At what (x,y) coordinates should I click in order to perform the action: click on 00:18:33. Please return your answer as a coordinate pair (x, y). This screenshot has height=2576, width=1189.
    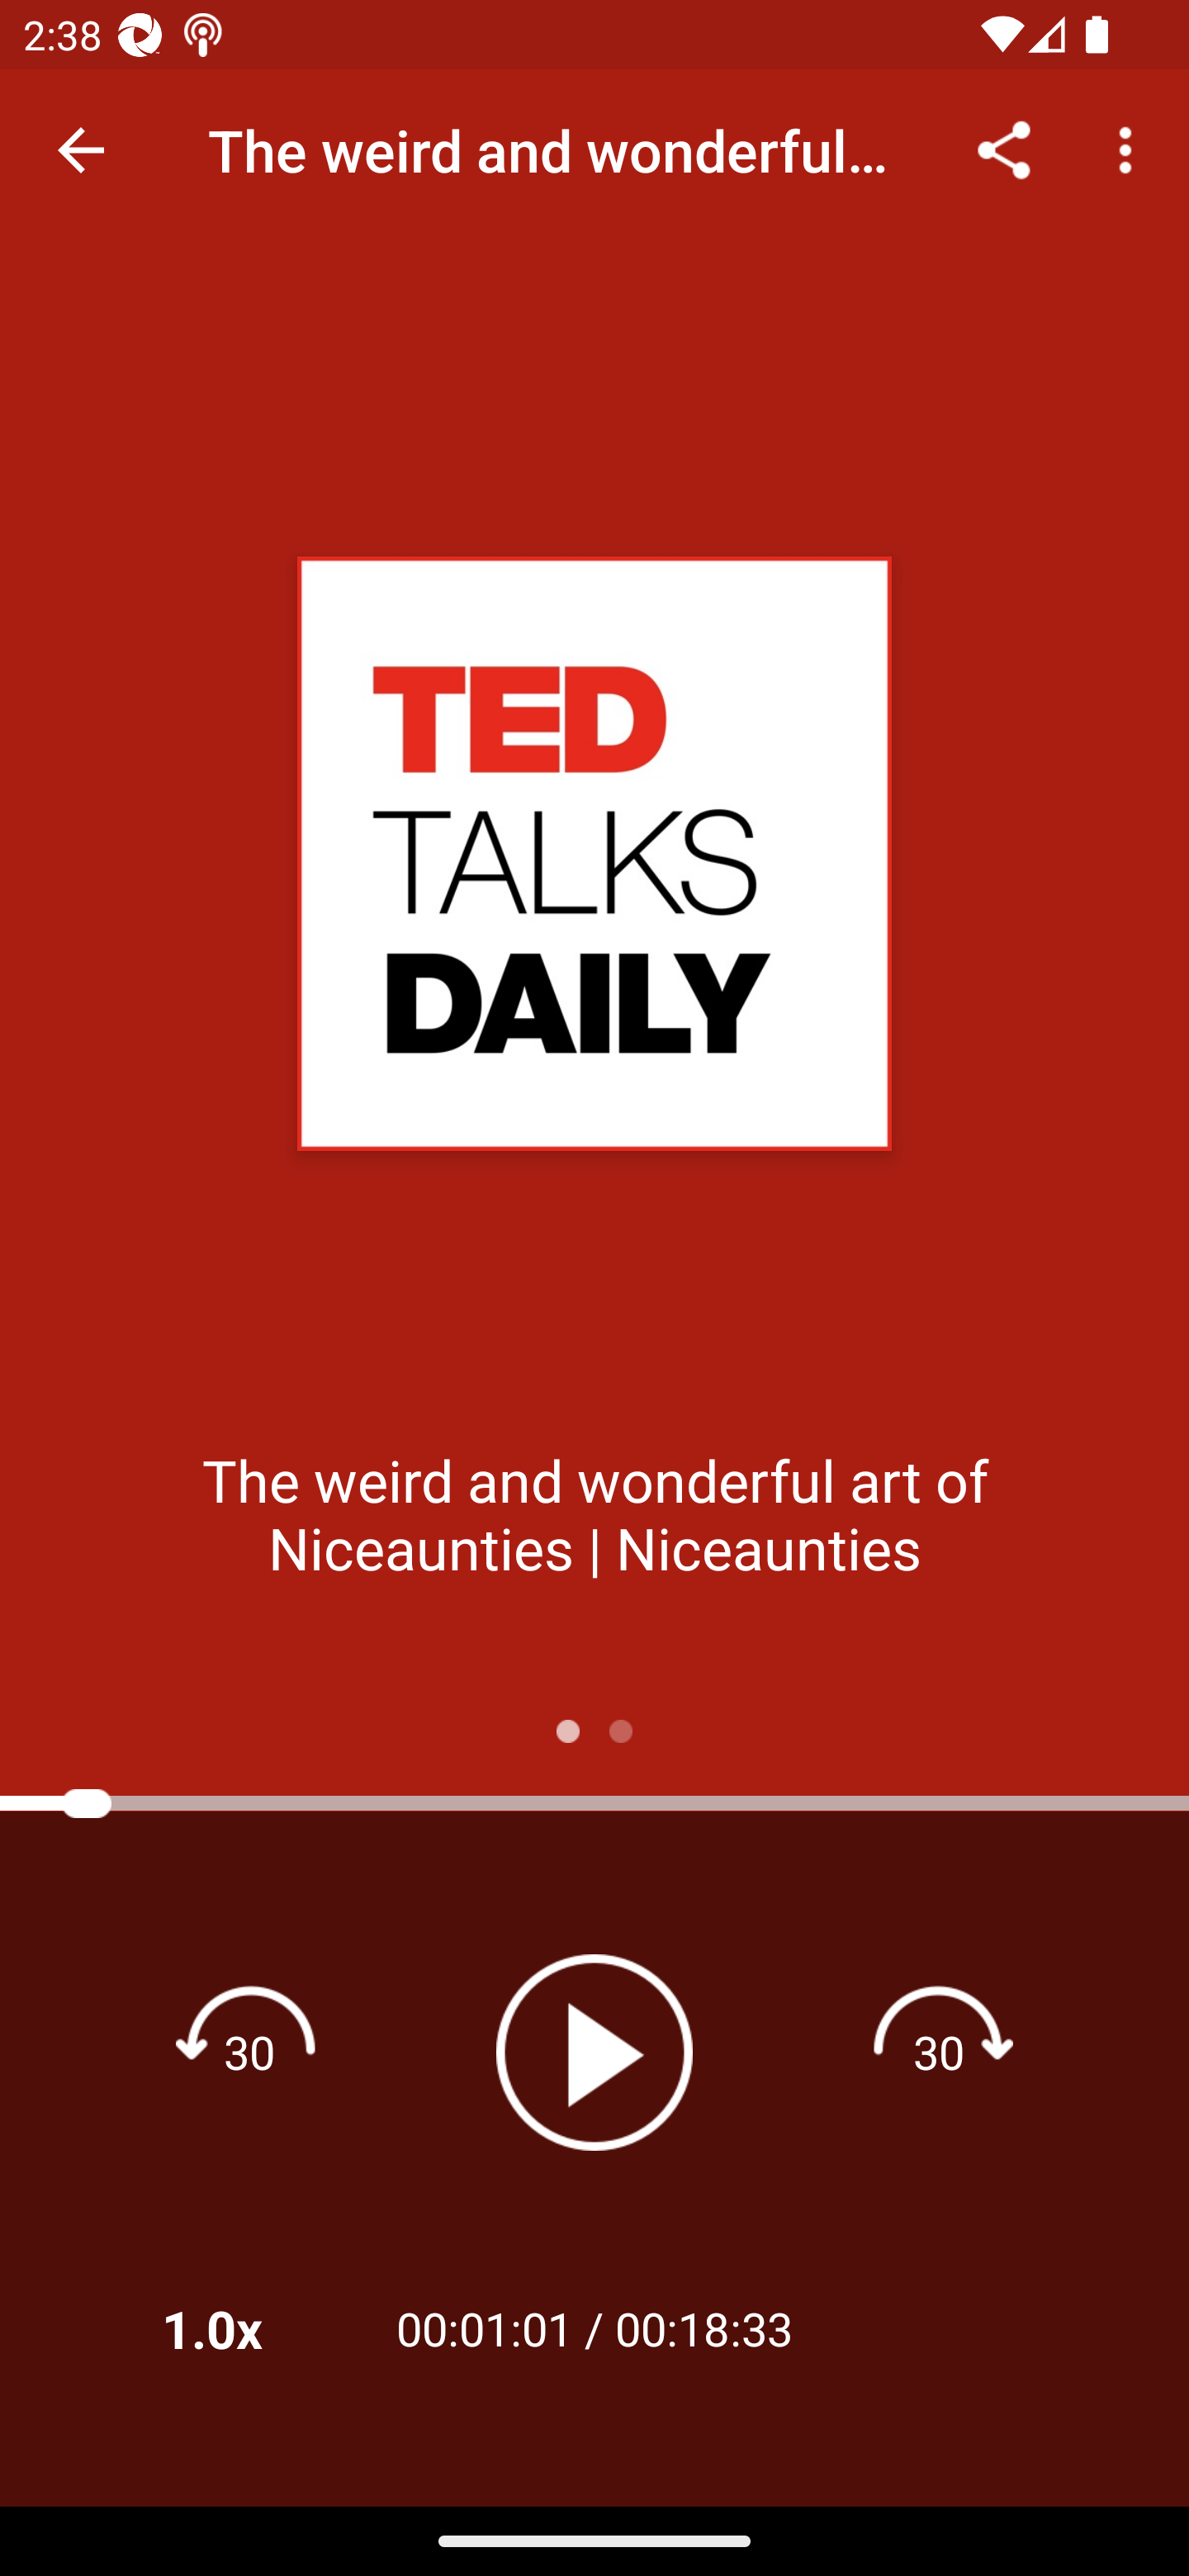
    Looking at the image, I should click on (703, 2328).